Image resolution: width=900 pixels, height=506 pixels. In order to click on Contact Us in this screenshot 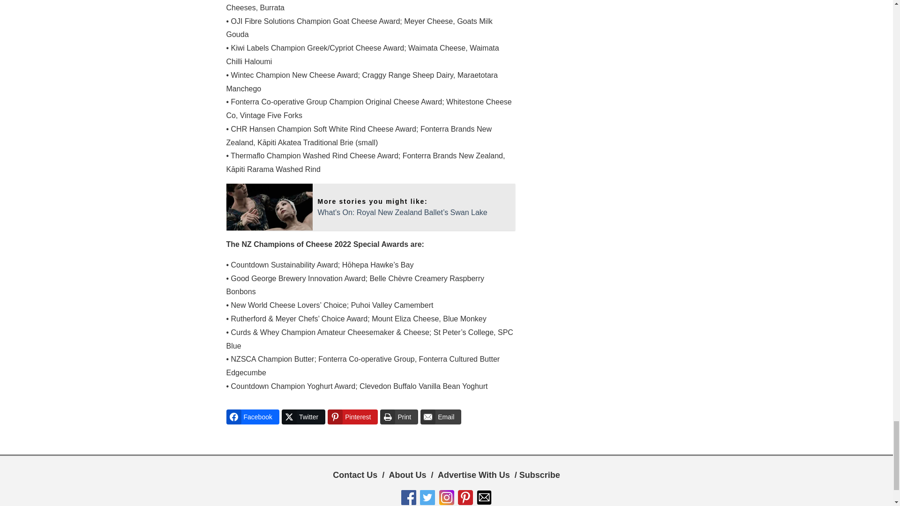, I will do `click(355, 475)`.